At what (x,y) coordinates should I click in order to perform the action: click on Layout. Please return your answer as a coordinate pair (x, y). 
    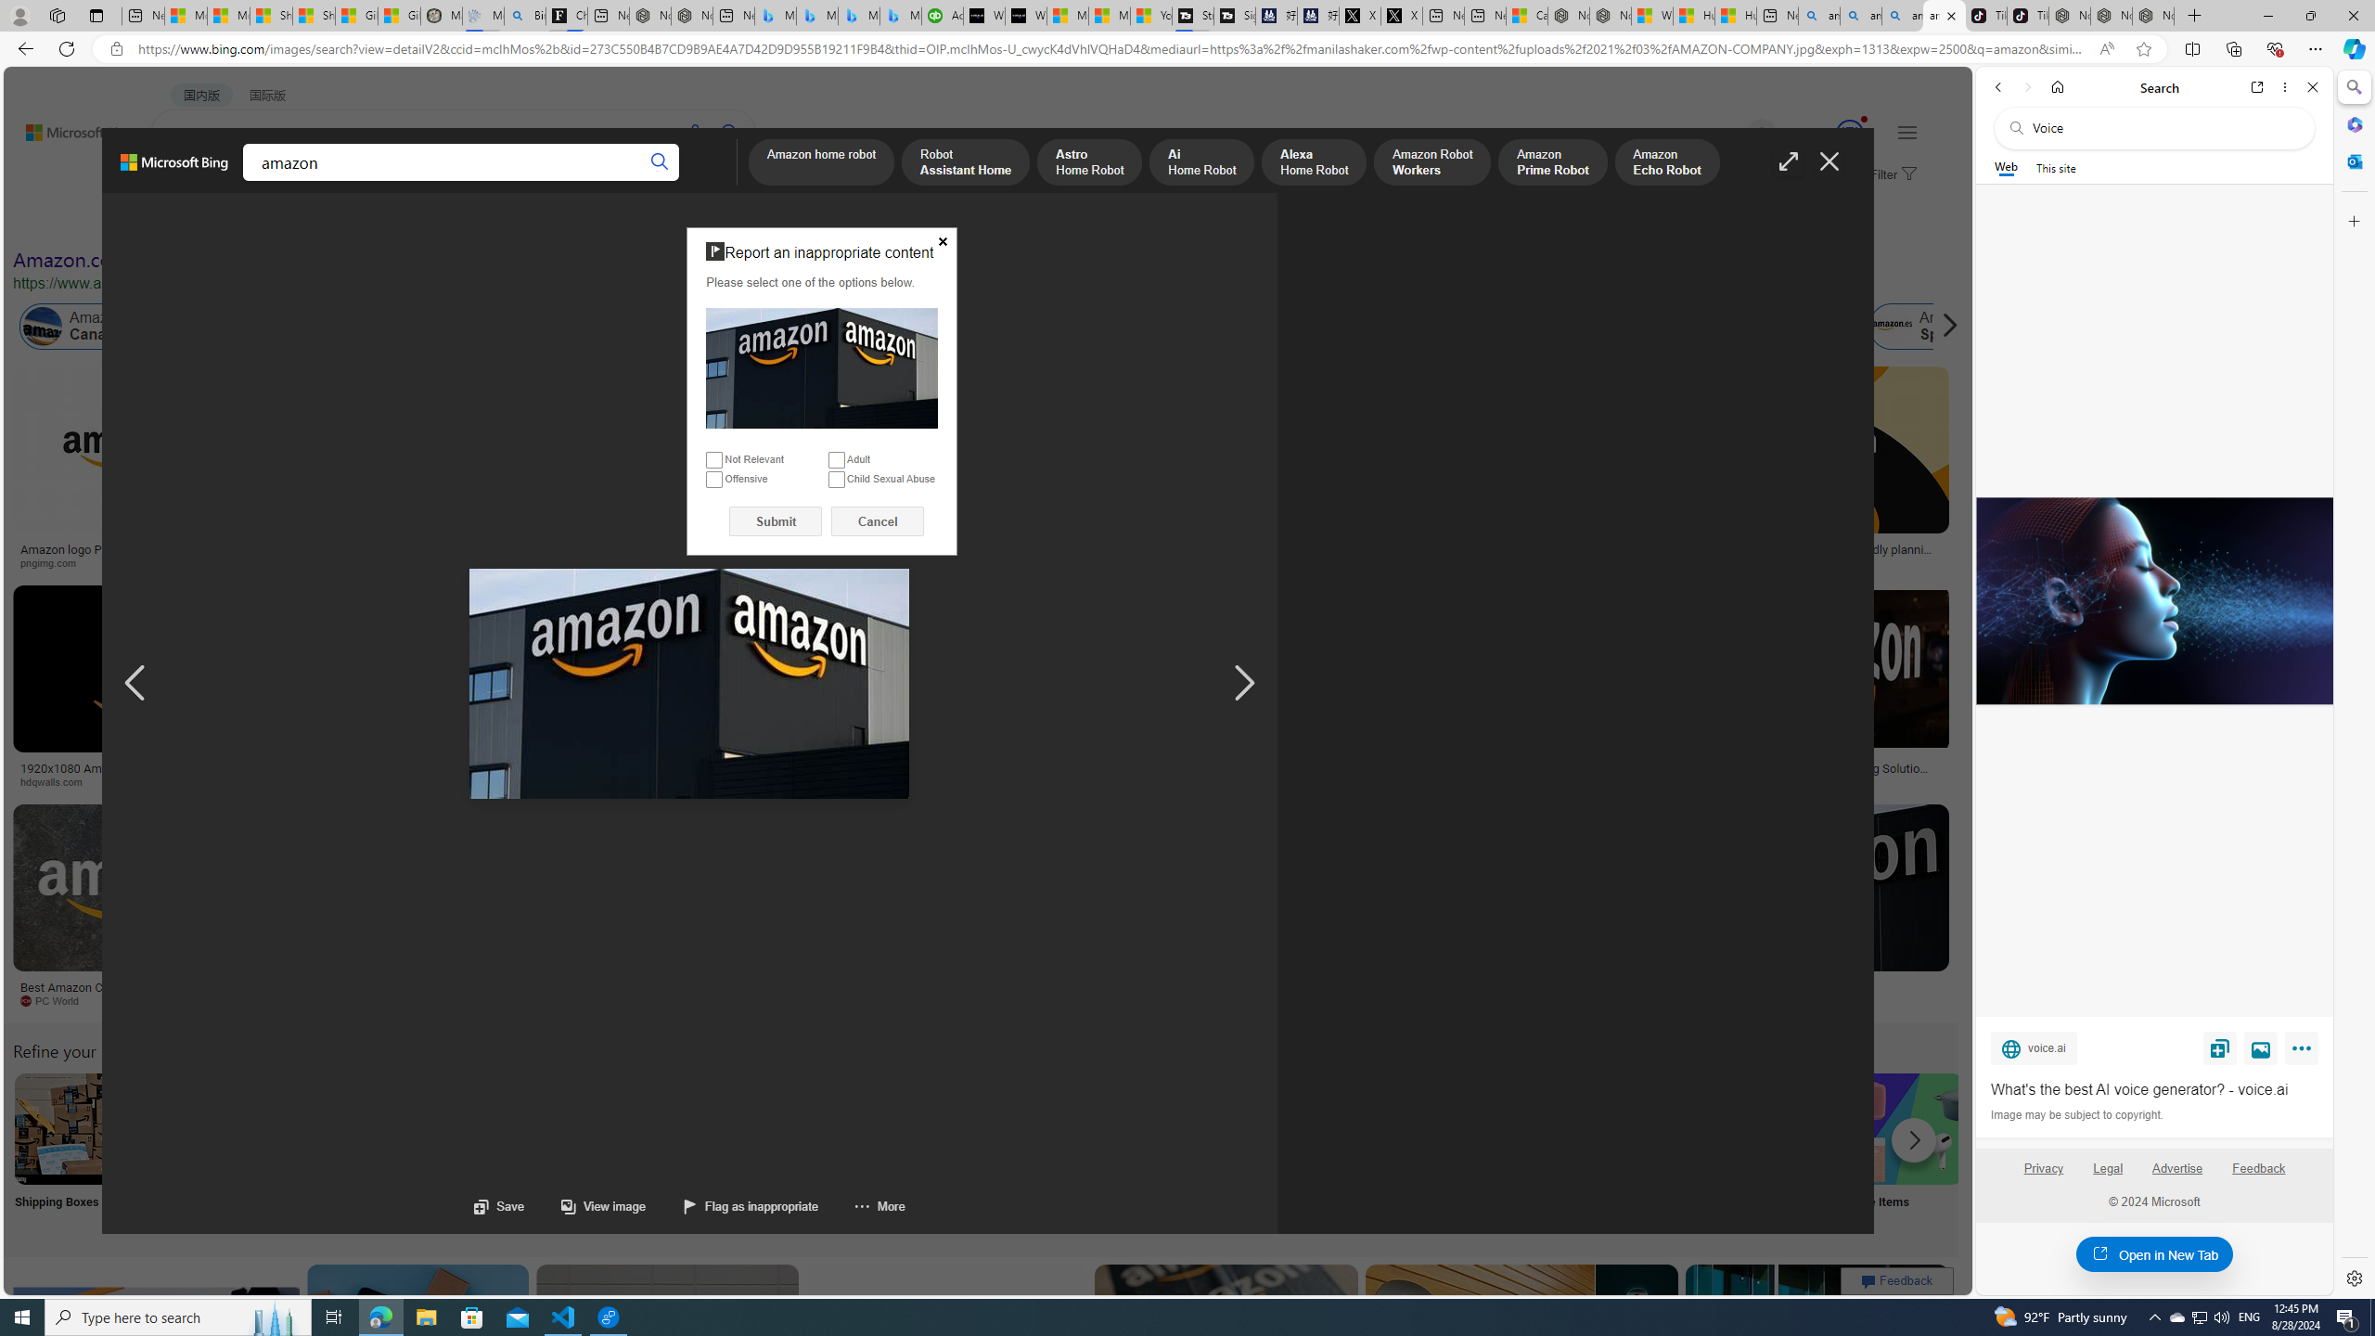
    Looking at the image, I should click on (413, 221).